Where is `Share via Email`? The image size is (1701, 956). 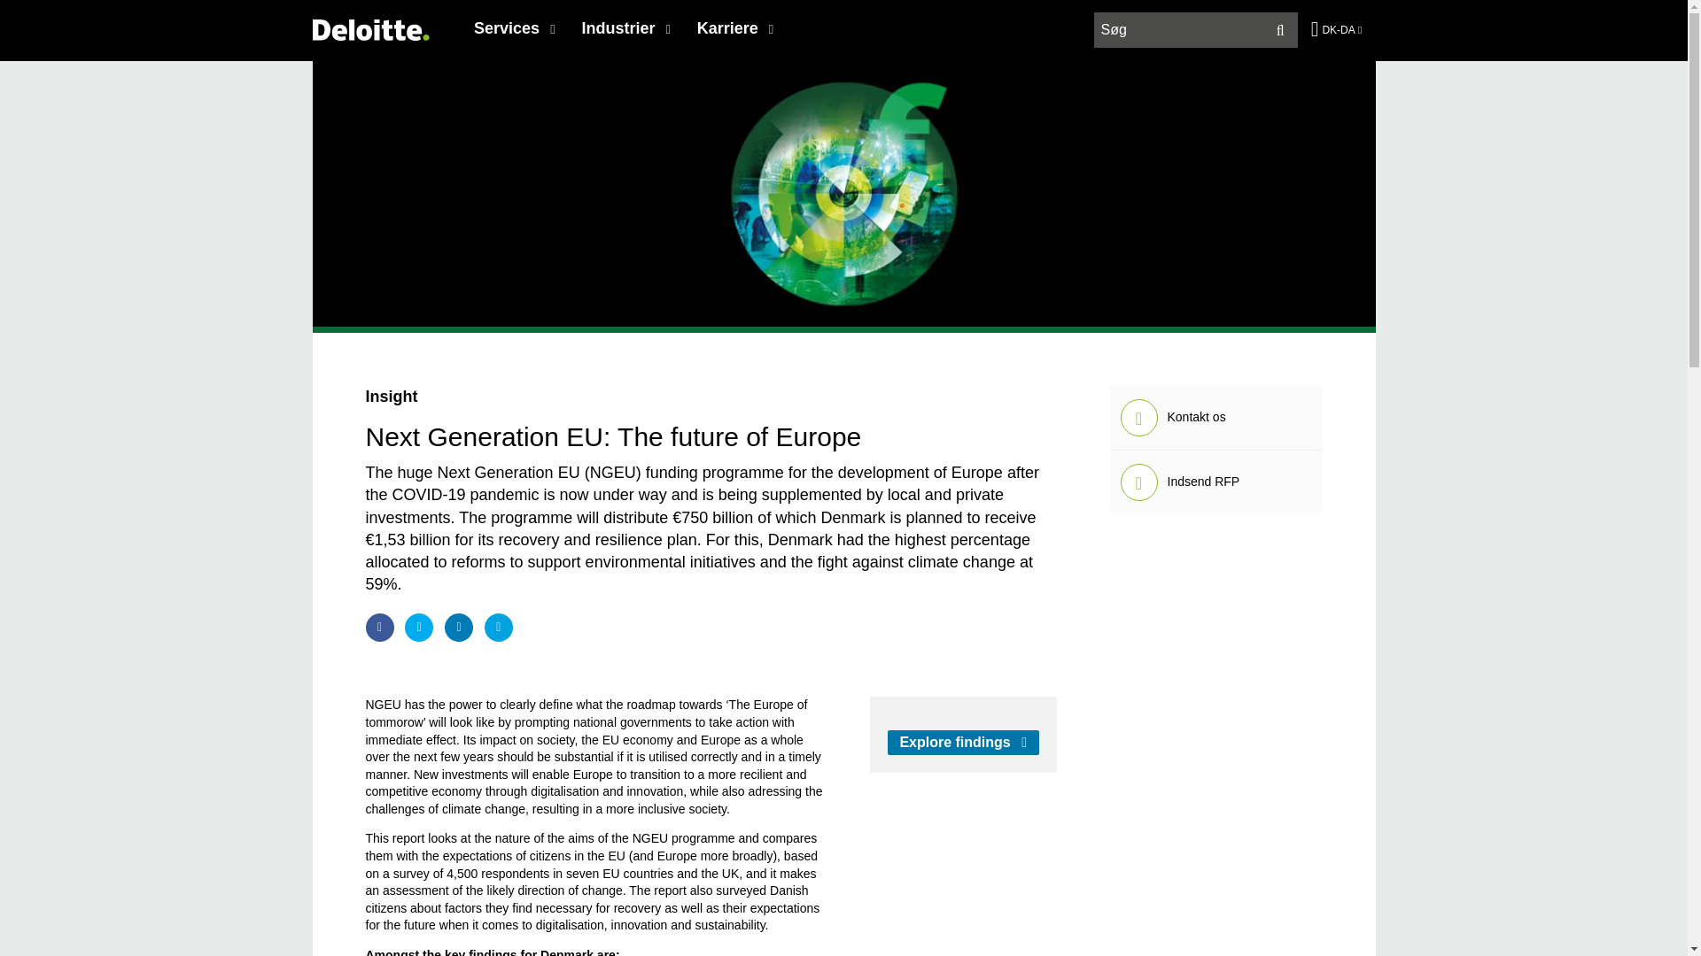
Share via Email is located at coordinates (499, 627).